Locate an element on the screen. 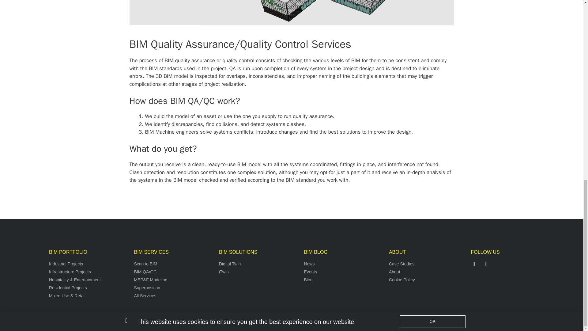  Cookie Policy is located at coordinates (428, 280).